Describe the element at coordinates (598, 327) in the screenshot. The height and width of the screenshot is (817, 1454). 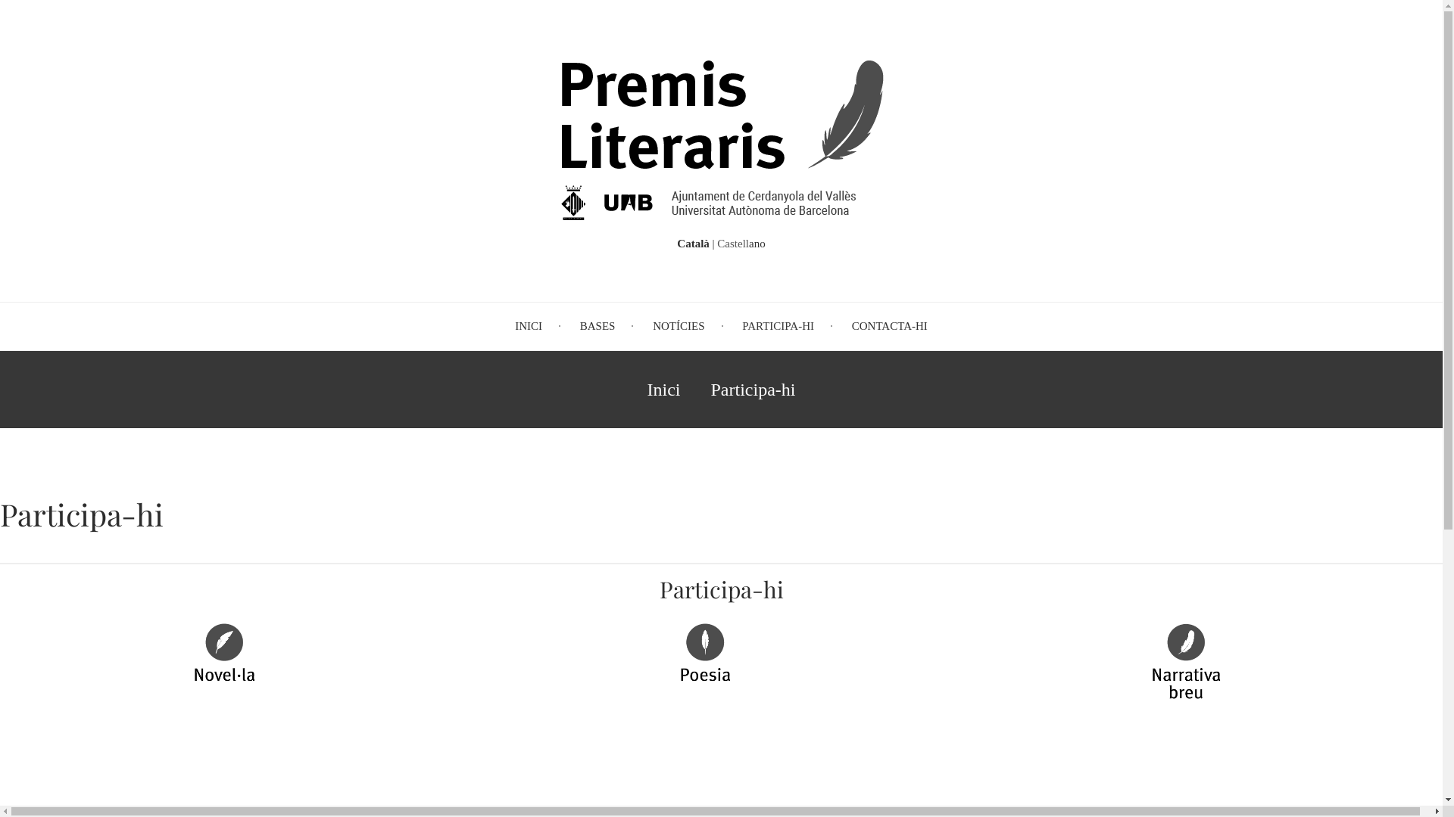
I see `BASES` at that location.